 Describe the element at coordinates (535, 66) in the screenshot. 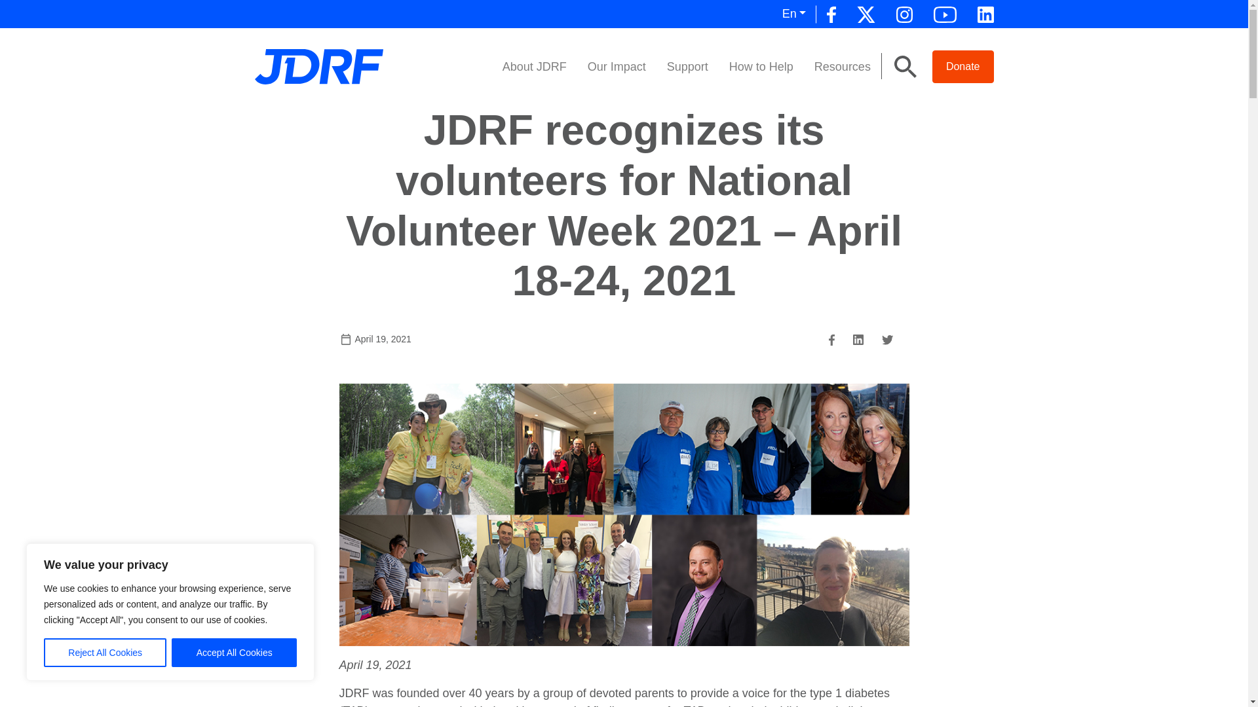

I see `About JDRF` at that location.